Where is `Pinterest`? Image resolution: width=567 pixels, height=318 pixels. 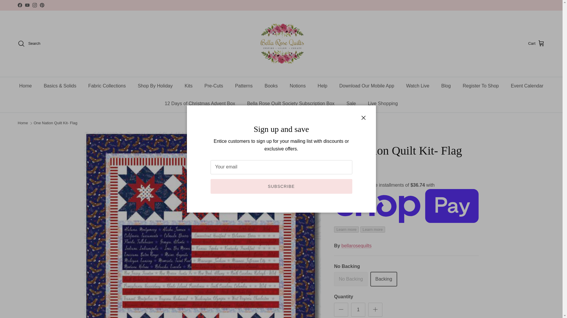 Pinterest is located at coordinates (42, 5).